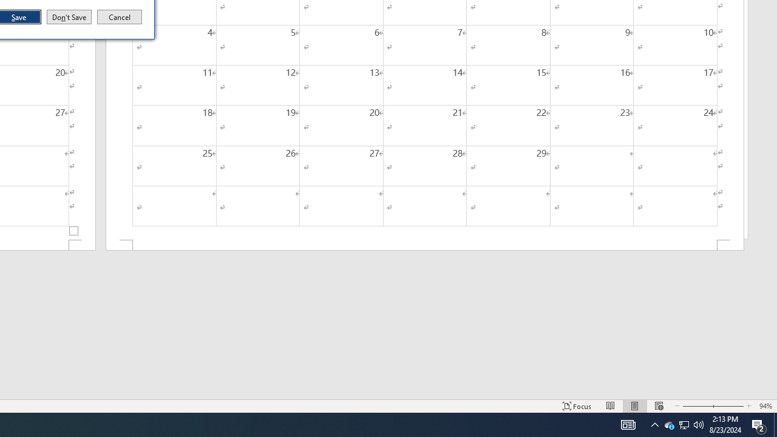  What do you see at coordinates (425, 245) in the screenshot?
I see `Footer -Section 2-` at bounding box center [425, 245].